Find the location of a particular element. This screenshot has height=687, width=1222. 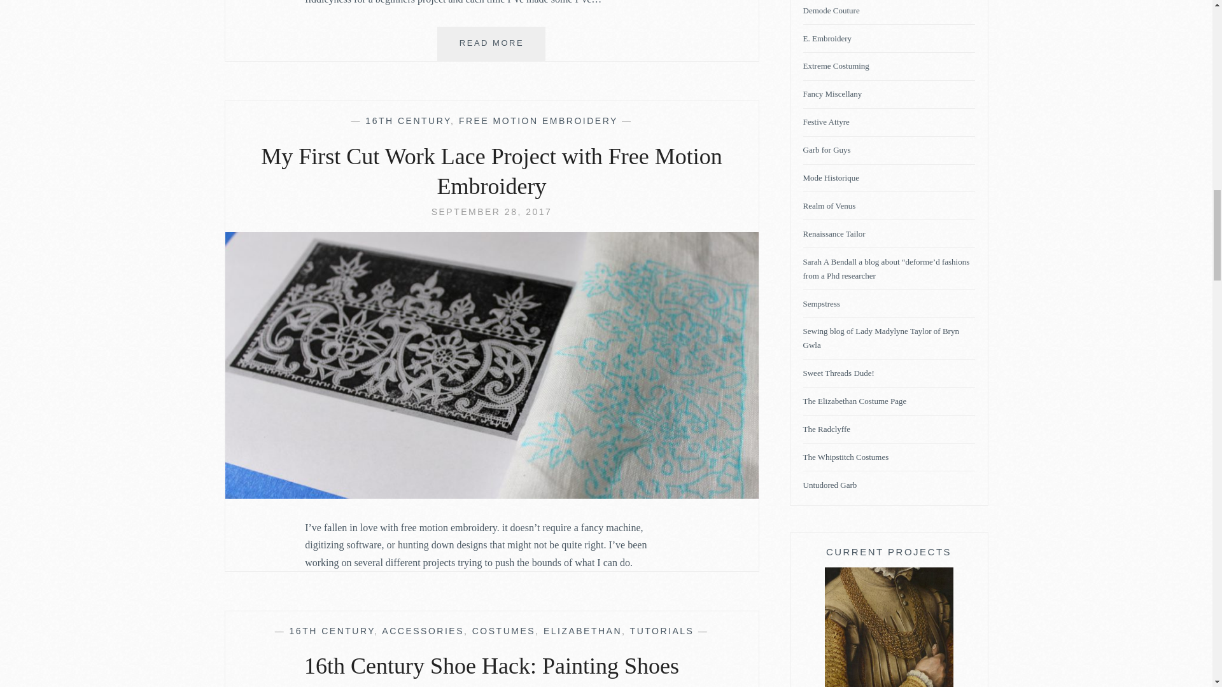

My First Cut Work Lace Project with Free Motion Embroidery is located at coordinates (491, 172).